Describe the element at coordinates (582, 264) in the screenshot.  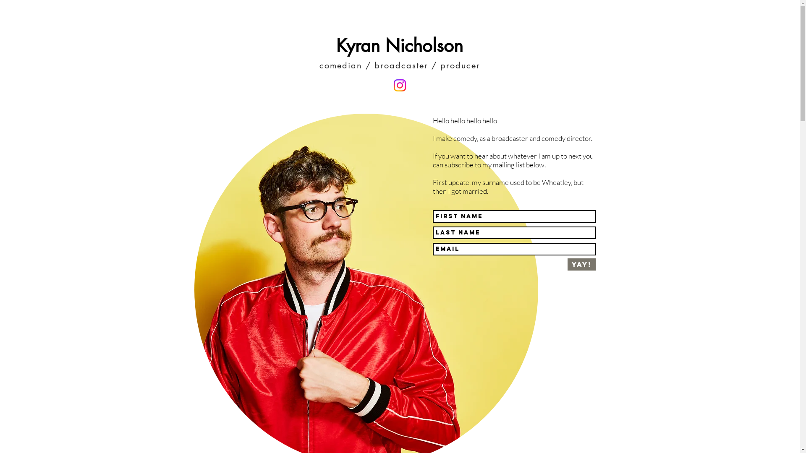
I see `Yay!` at that location.